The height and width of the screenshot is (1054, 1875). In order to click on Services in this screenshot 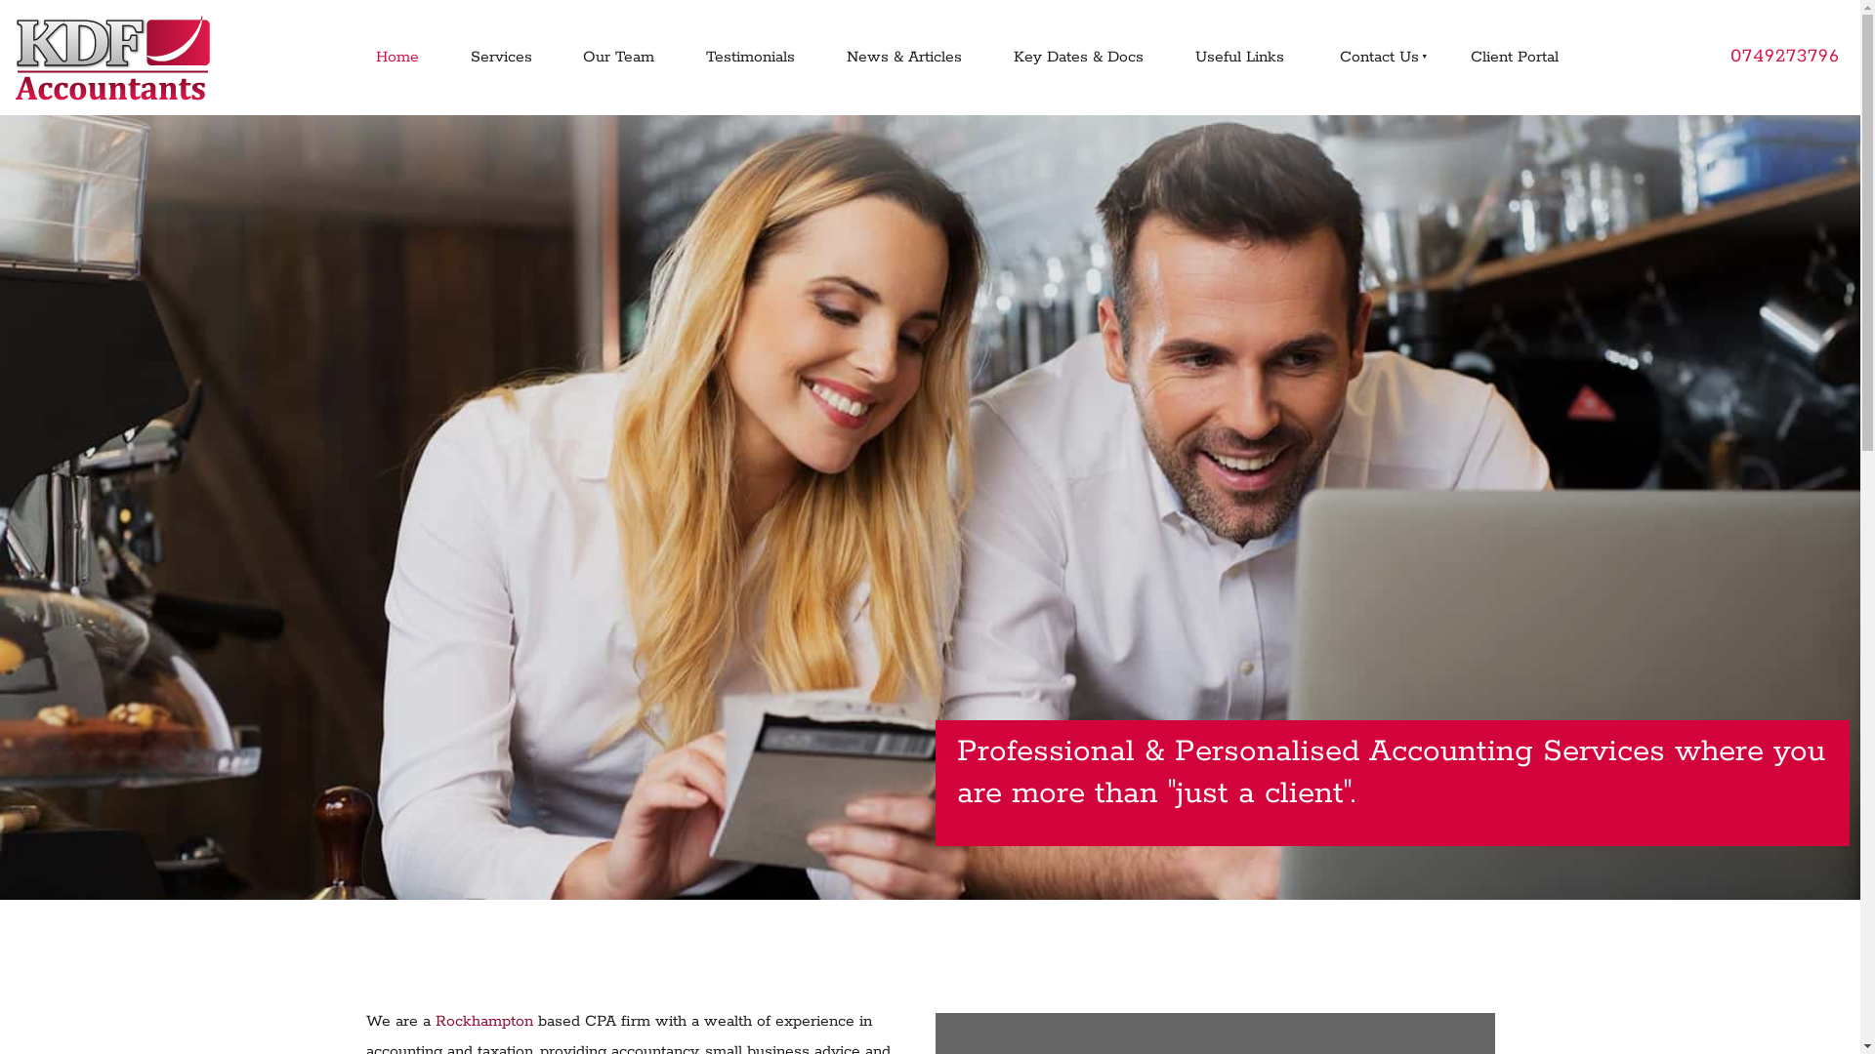, I will do `click(501, 58)`.